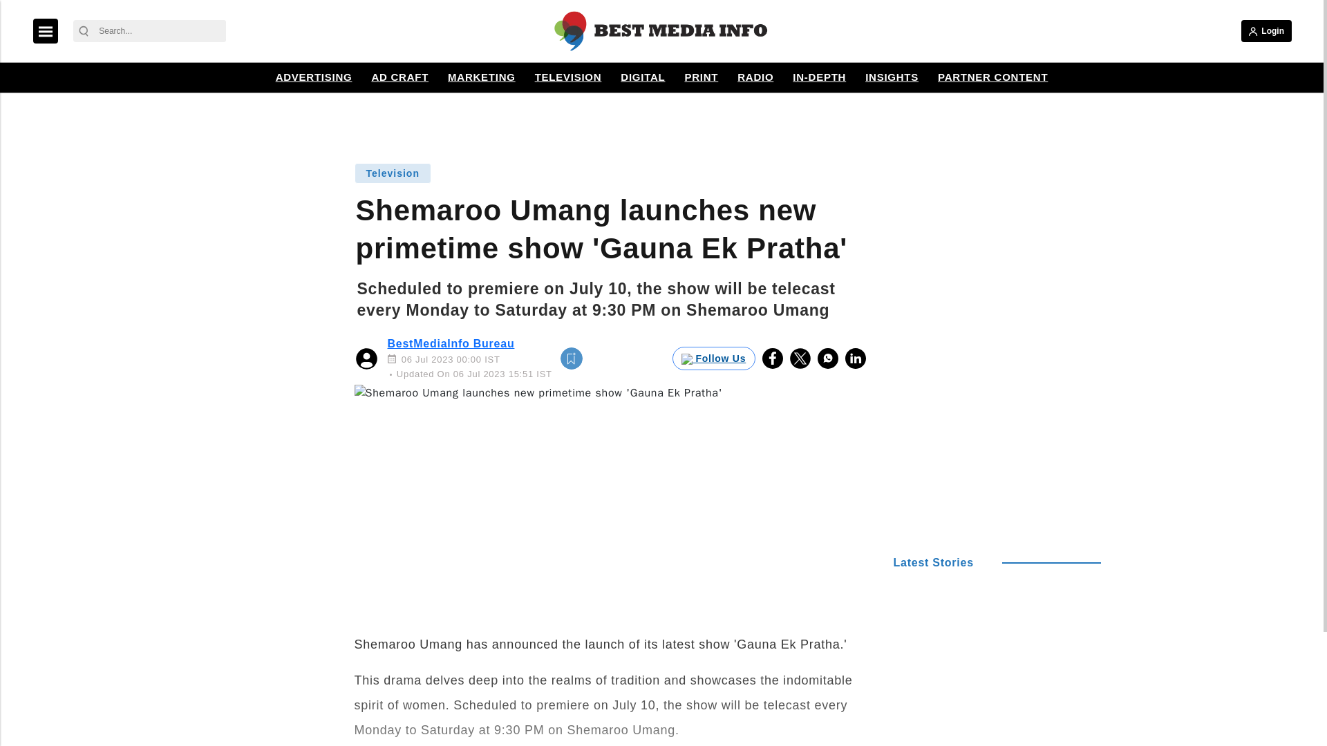  I want to click on PRINT, so click(701, 77).